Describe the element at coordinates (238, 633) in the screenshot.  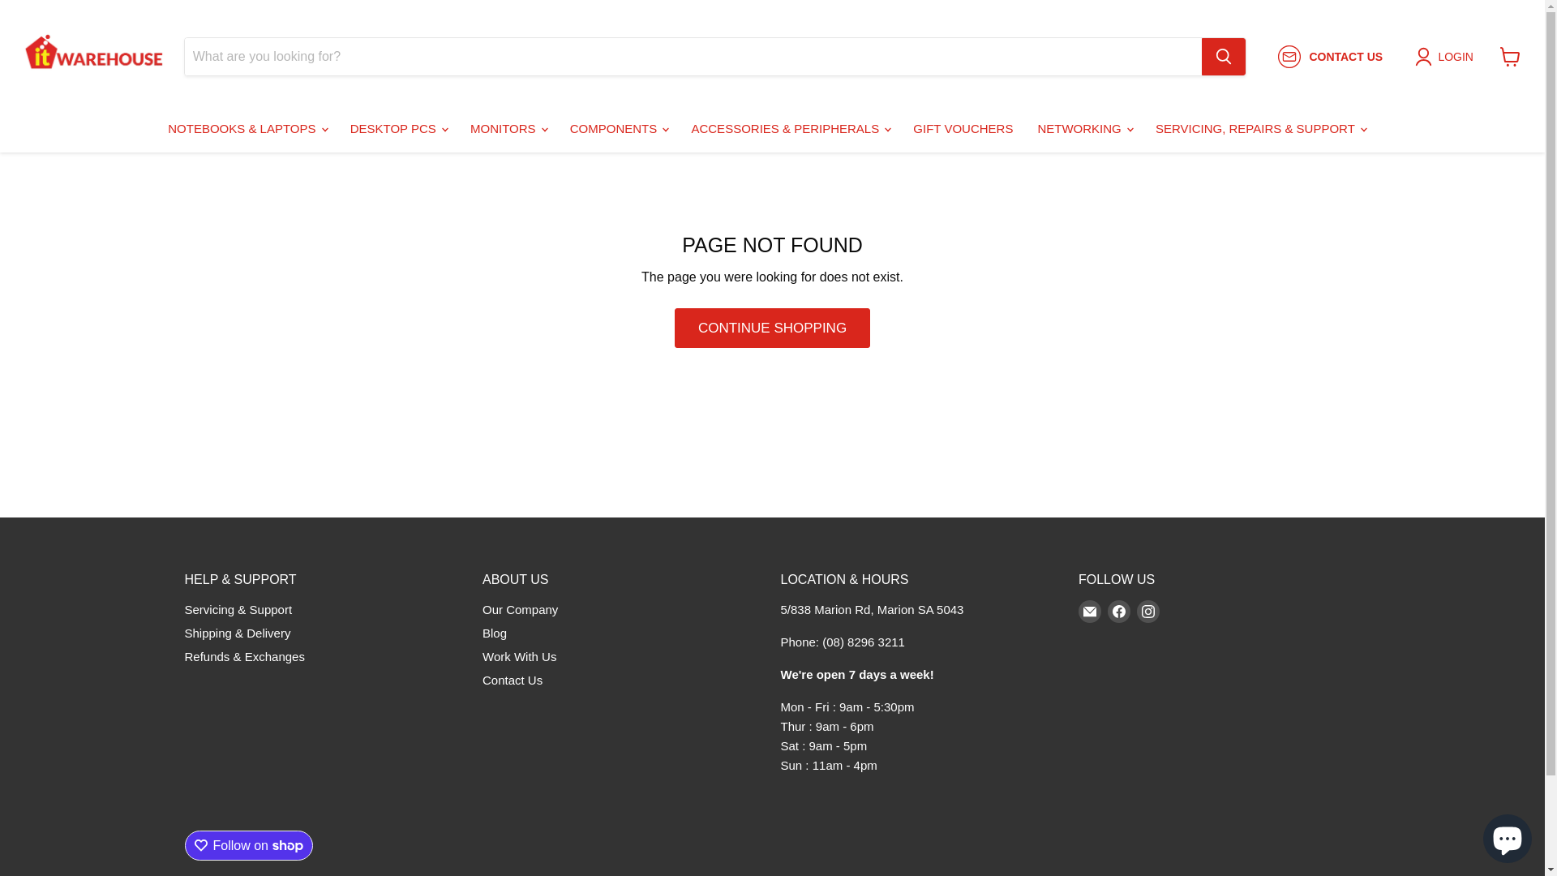
I see `Shipping & Delivery` at that location.